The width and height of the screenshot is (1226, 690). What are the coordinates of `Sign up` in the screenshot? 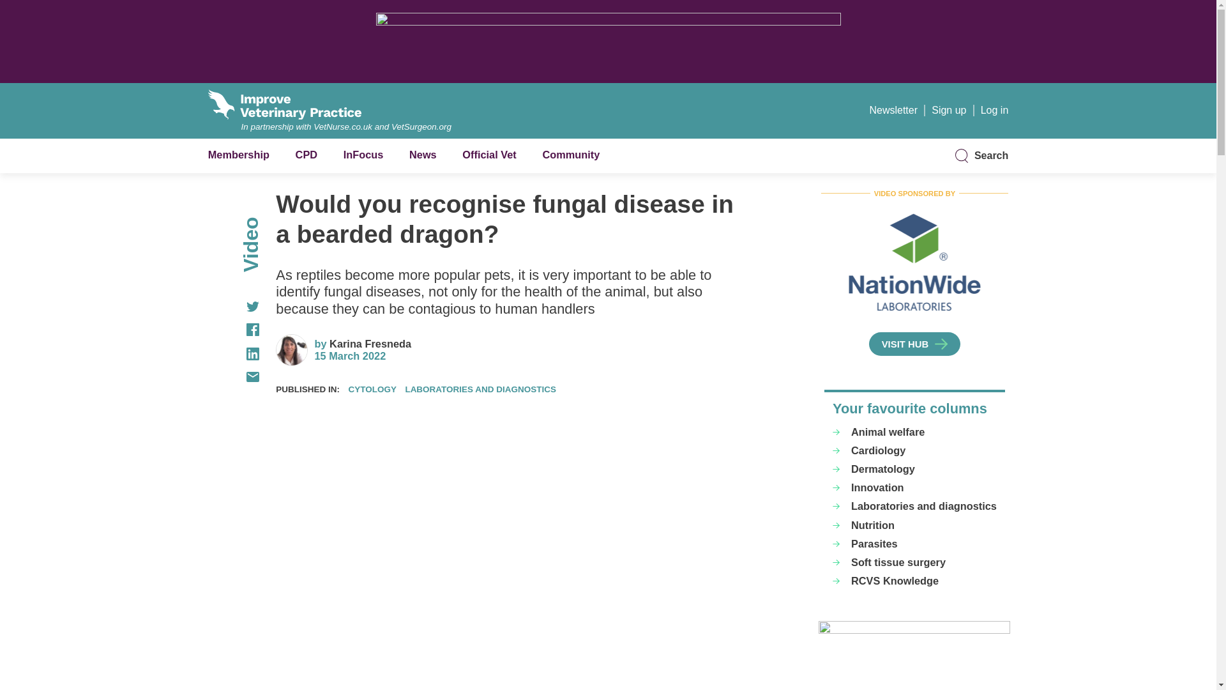 It's located at (949, 110).